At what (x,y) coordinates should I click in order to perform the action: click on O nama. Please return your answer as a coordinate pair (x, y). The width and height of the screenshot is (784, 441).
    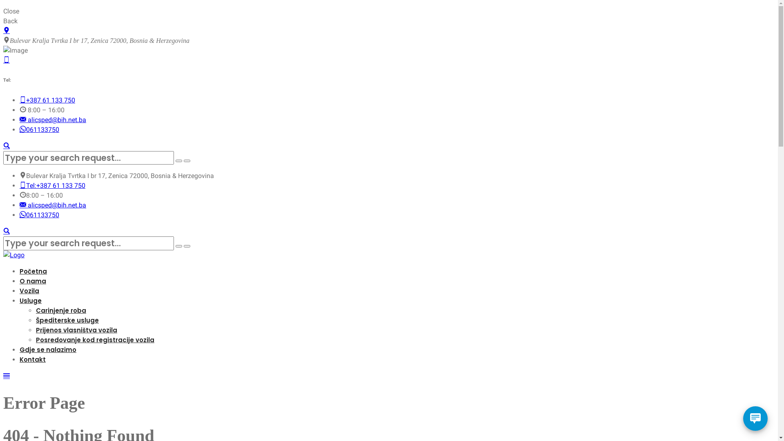
    Looking at the image, I should click on (33, 281).